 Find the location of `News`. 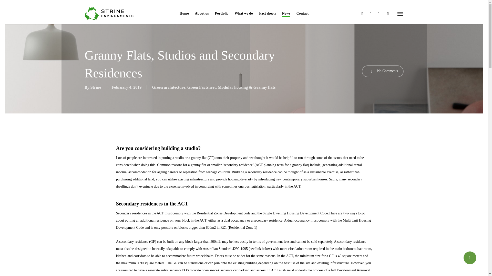

News is located at coordinates (286, 14).